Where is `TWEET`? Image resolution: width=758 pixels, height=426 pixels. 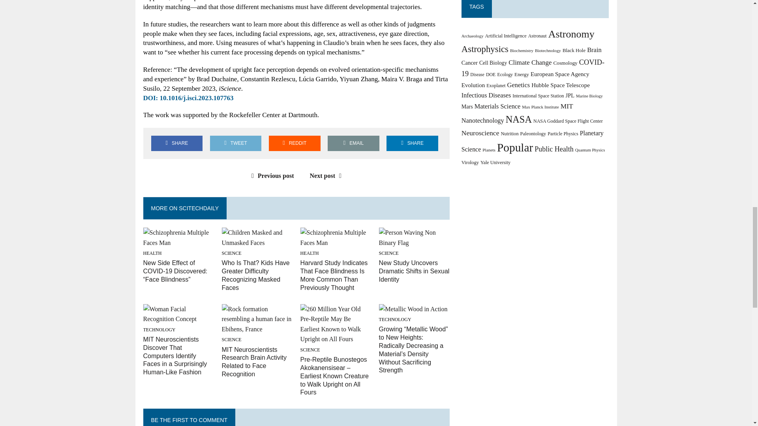
TWEET is located at coordinates (235, 144).